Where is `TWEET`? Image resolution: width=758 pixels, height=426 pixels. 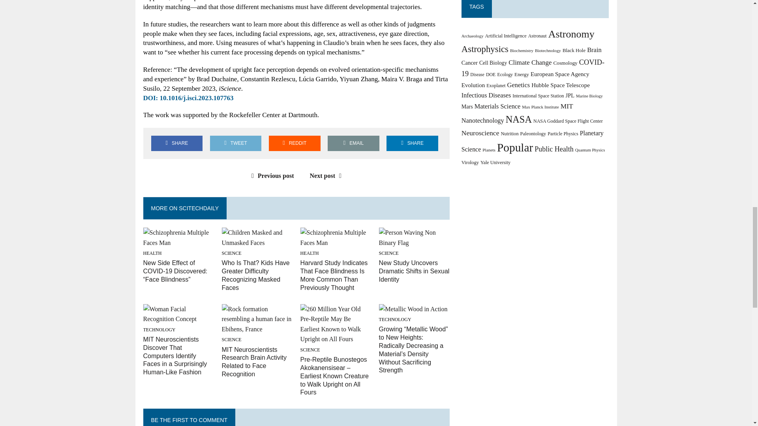
TWEET is located at coordinates (235, 144).